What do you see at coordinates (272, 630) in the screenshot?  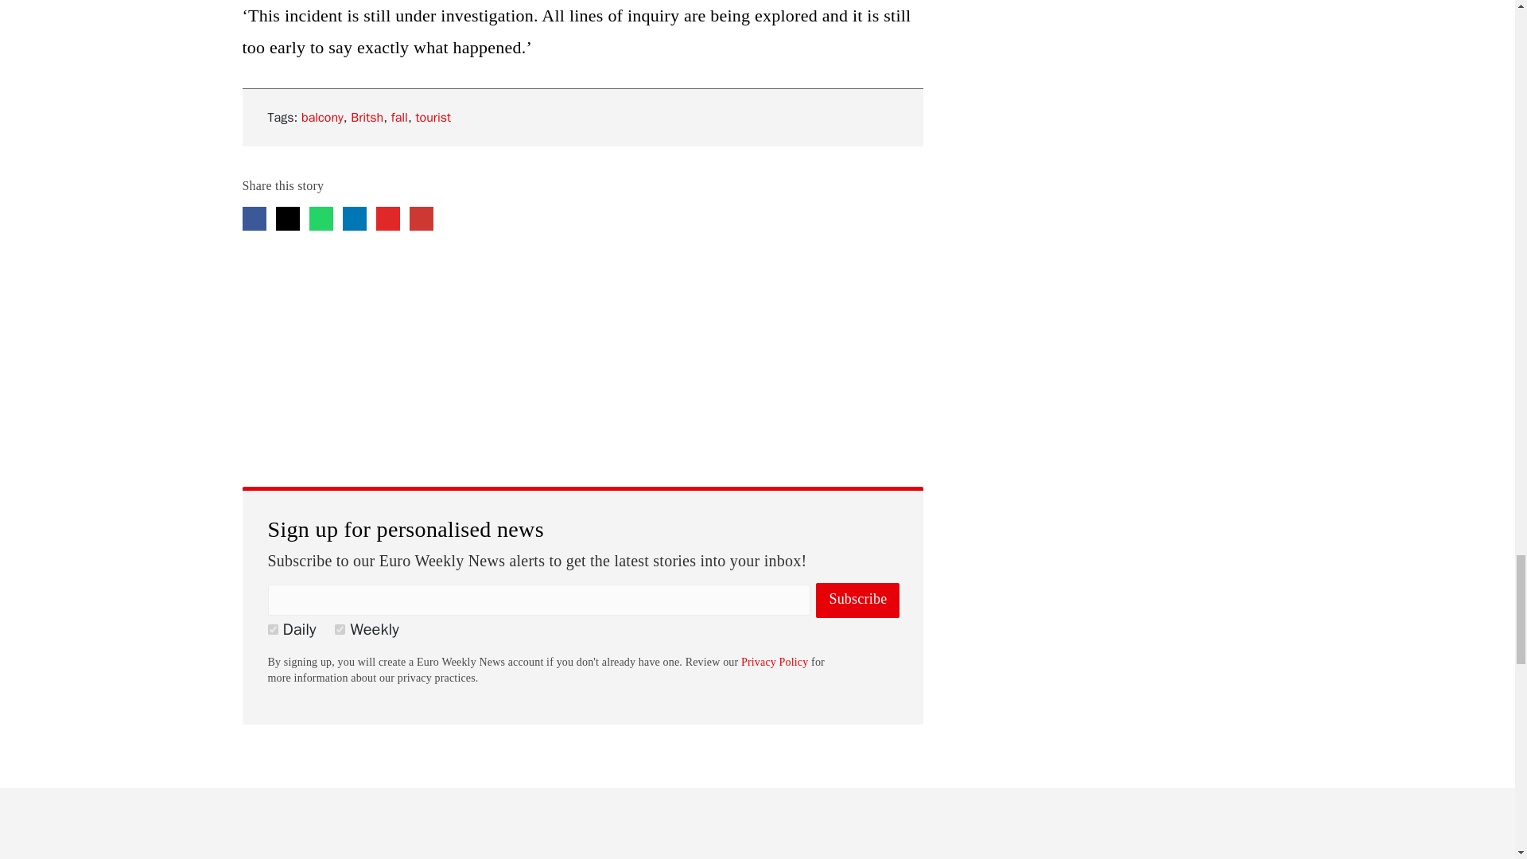 I see `6` at bounding box center [272, 630].